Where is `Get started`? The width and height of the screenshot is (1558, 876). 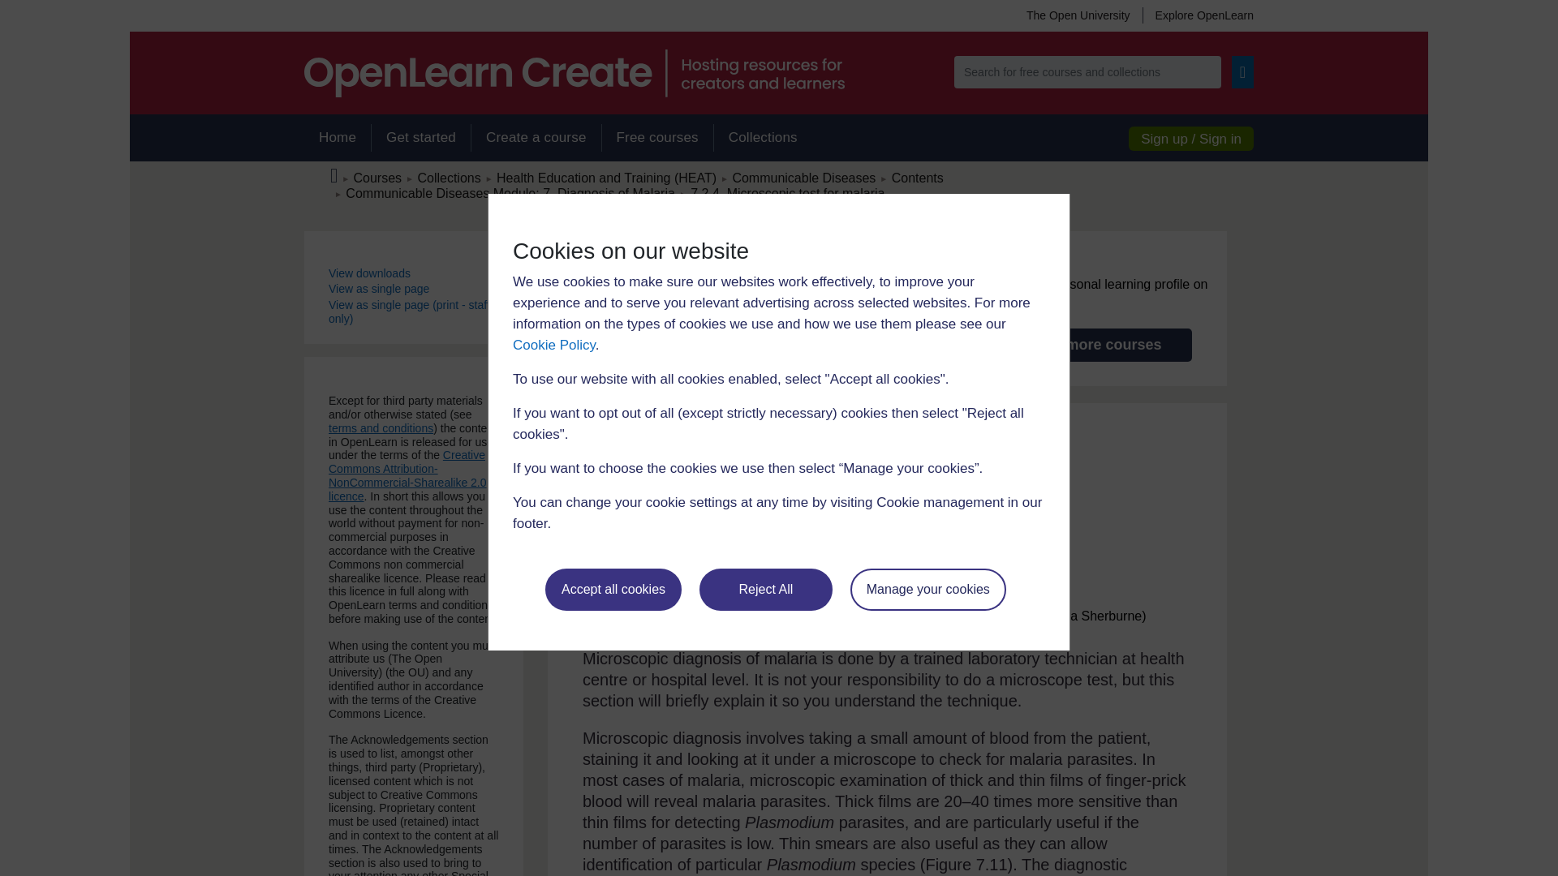
Get started is located at coordinates (420, 138).